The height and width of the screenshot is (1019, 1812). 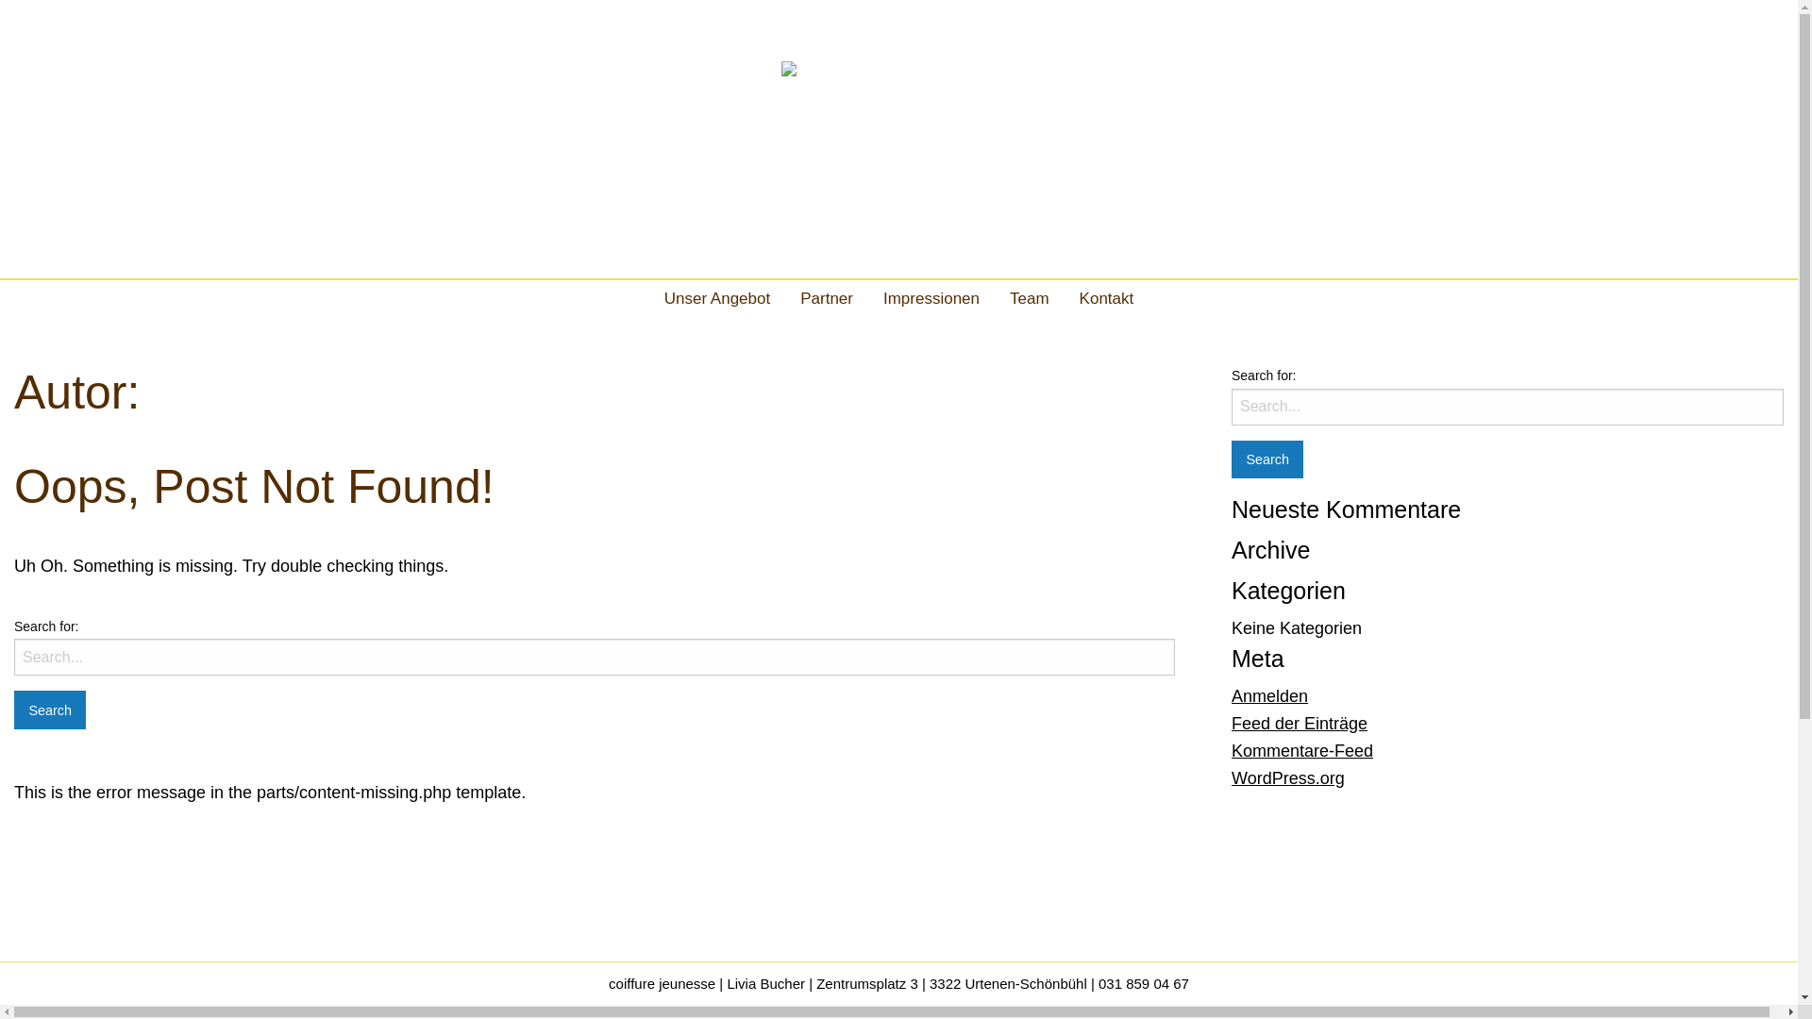 What do you see at coordinates (717, 298) in the screenshot?
I see `Unser Angebot` at bounding box center [717, 298].